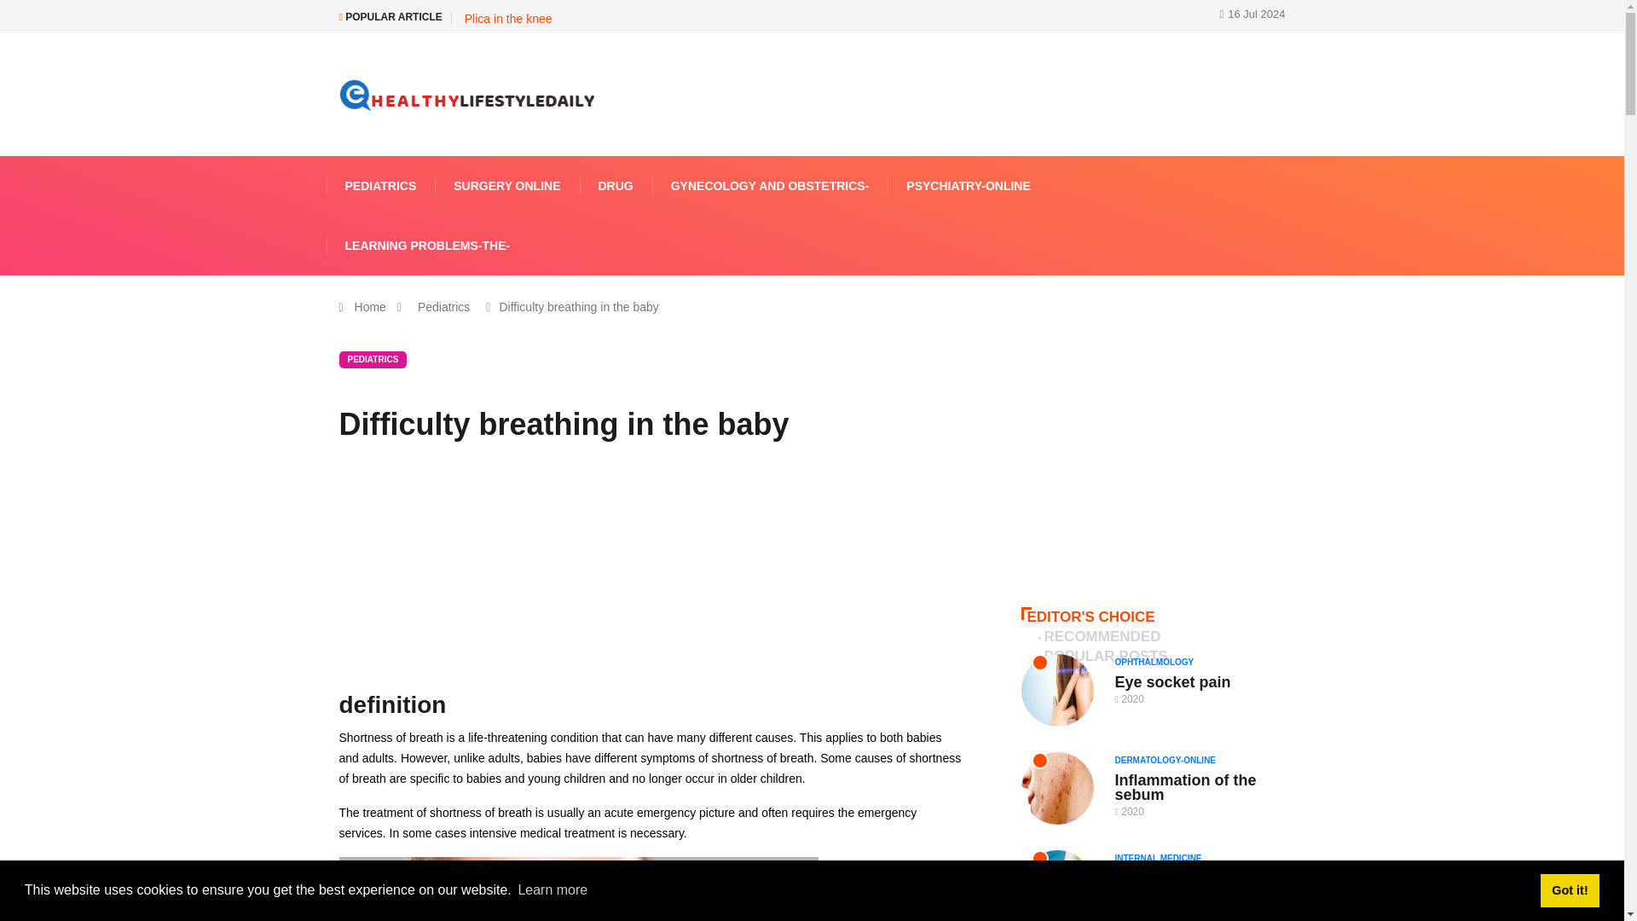  I want to click on POPULAR POSTS, so click(1105, 657).